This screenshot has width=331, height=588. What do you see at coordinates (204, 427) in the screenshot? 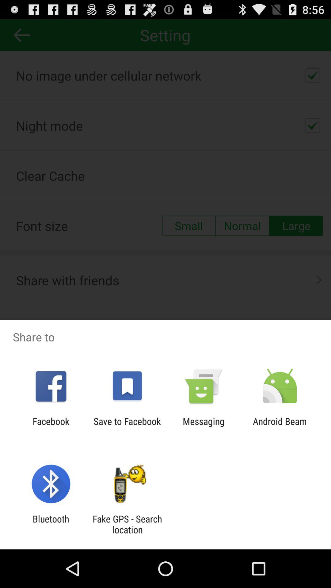
I see `open the icon next to the android beam item` at bounding box center [204, 427].